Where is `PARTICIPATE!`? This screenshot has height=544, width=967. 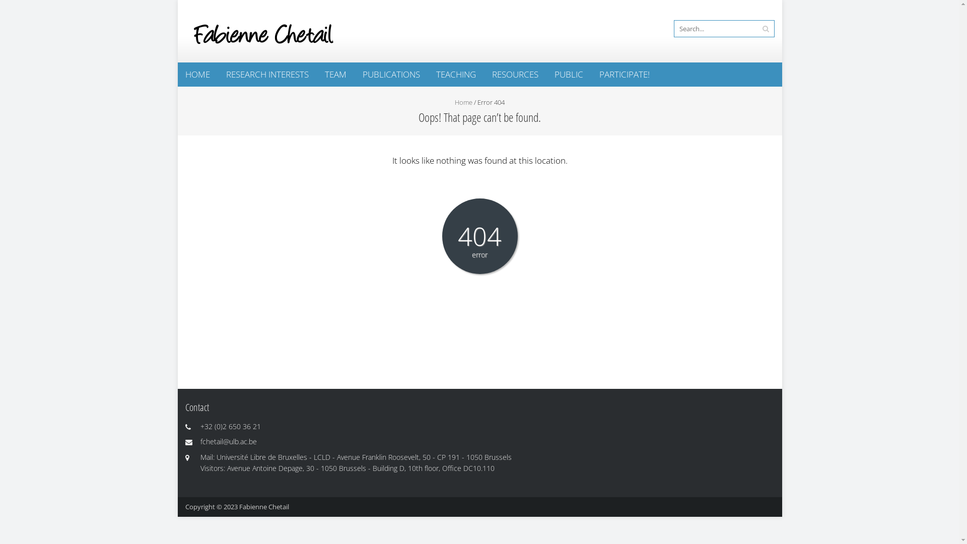 PARTICIPATE! is located at coordinates (624, 75).